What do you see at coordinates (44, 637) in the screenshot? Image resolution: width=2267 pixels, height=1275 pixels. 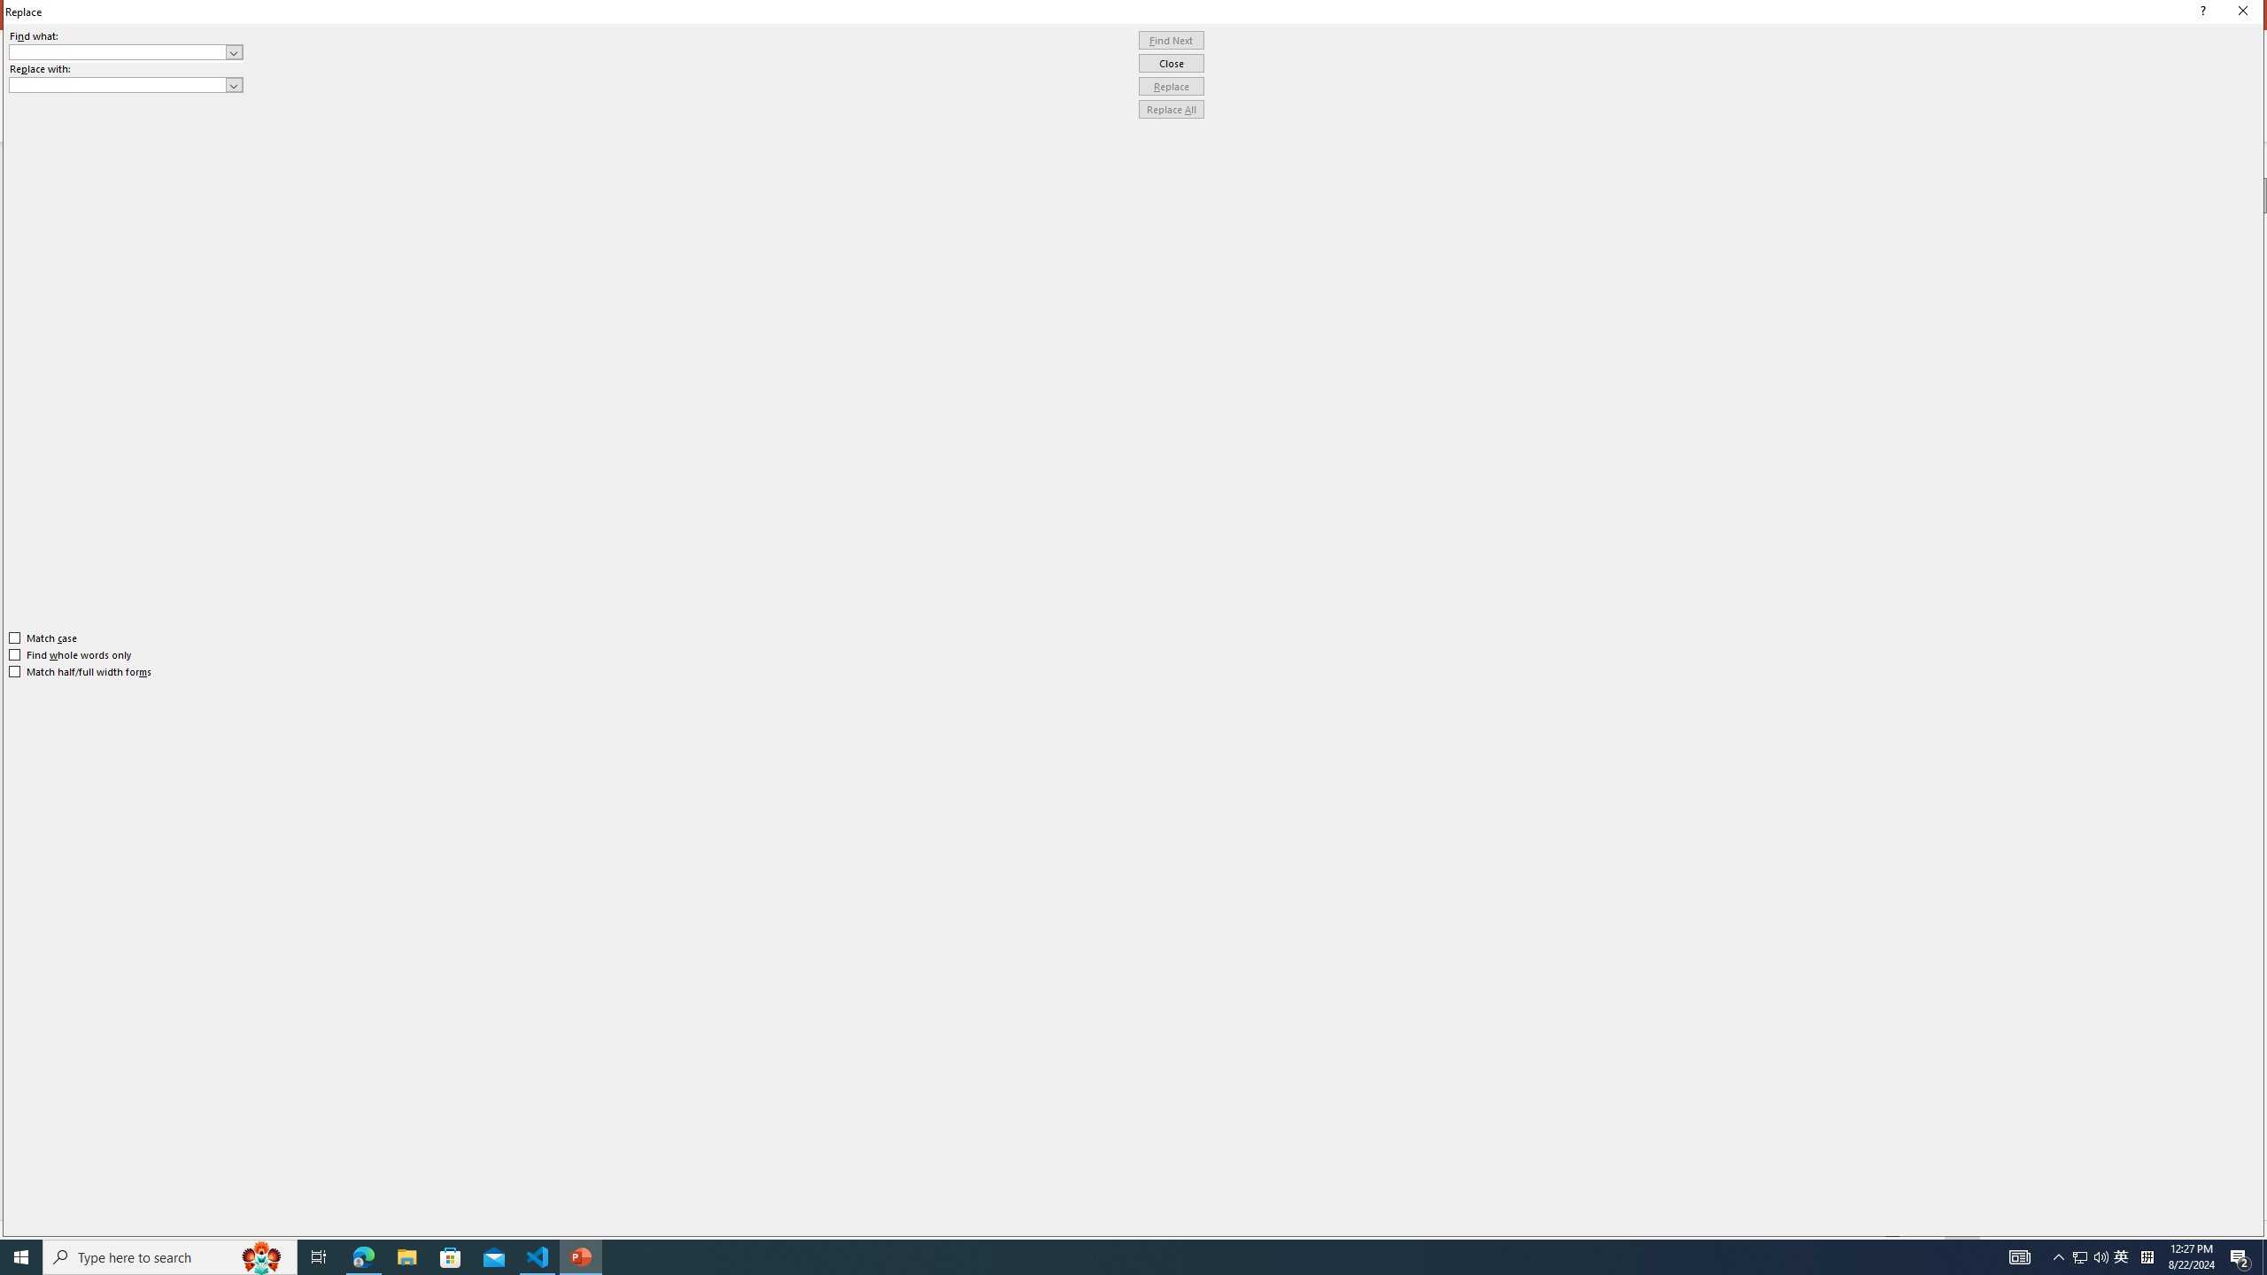 I see `Match case` at bounding box center [44, 637].